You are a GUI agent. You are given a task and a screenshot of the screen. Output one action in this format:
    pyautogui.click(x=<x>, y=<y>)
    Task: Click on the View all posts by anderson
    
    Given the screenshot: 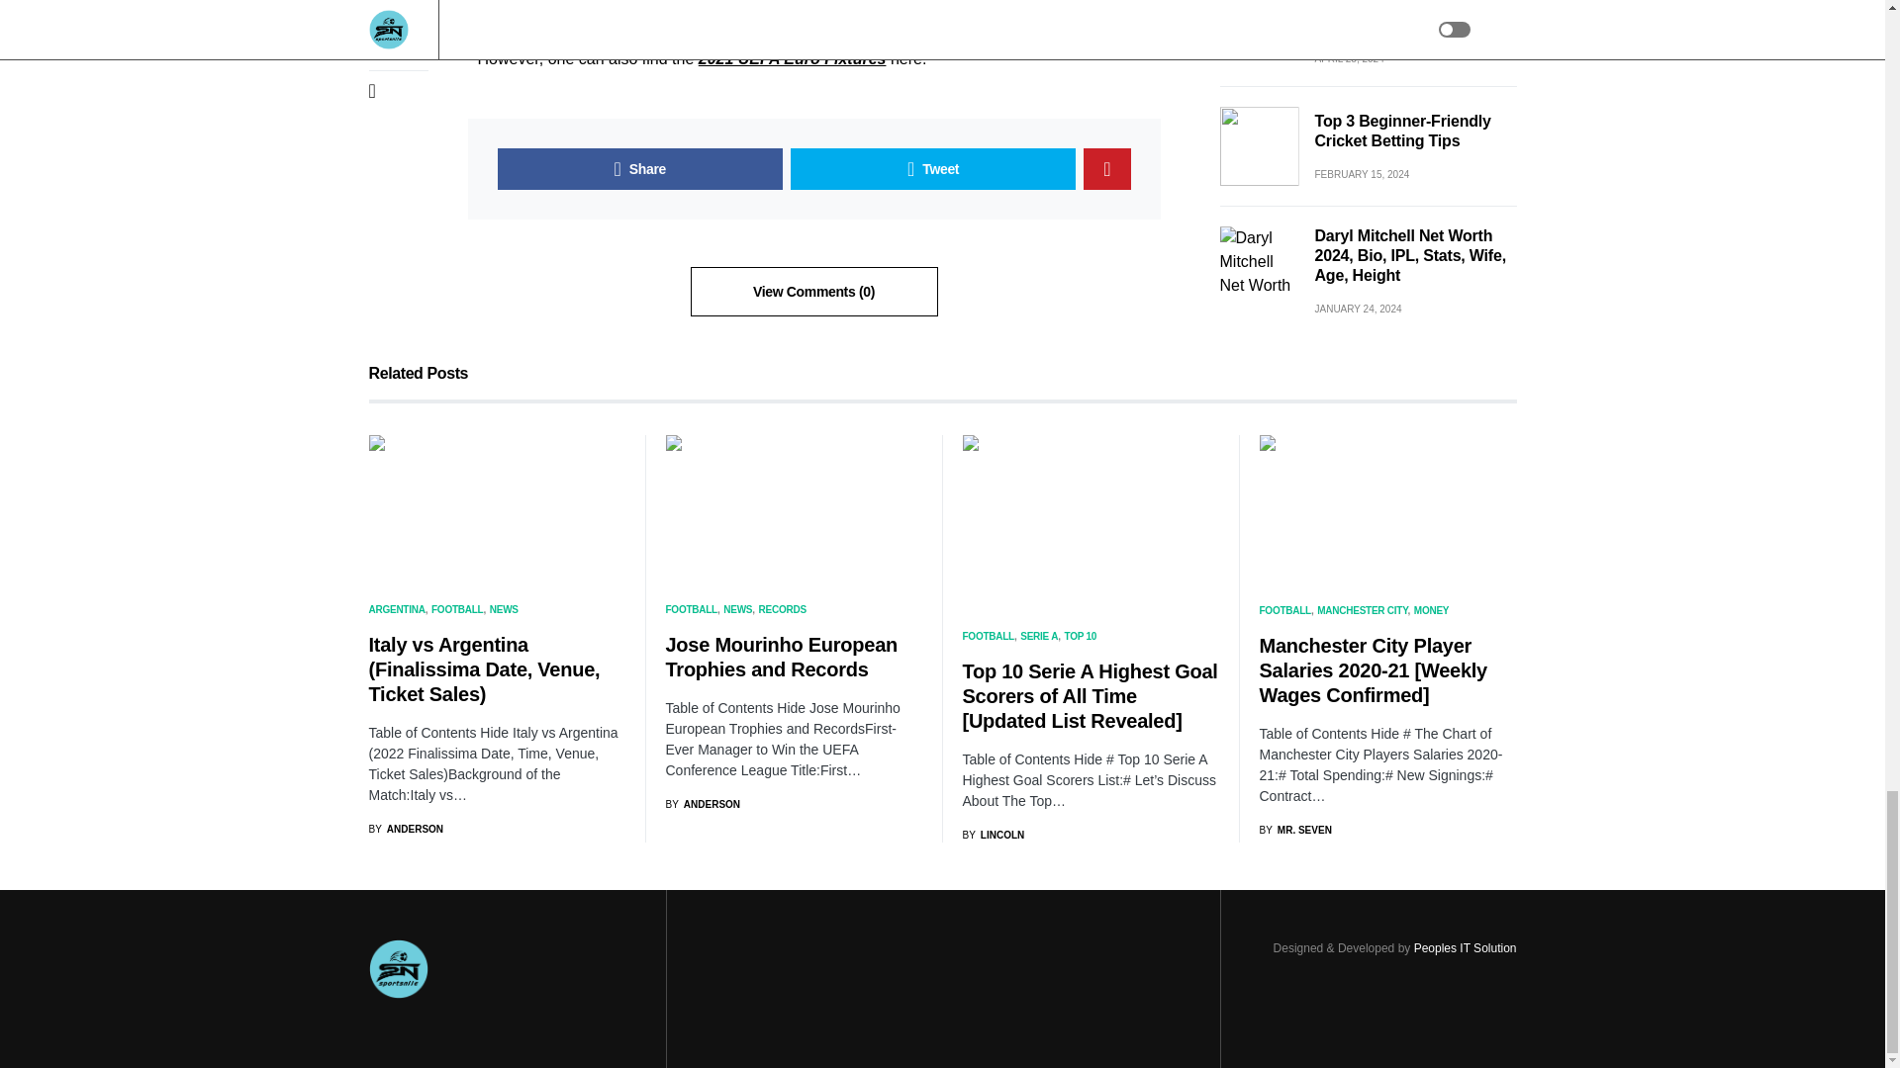 What is the action you would take?
    pyautogui.click(x=406, y=829)
    